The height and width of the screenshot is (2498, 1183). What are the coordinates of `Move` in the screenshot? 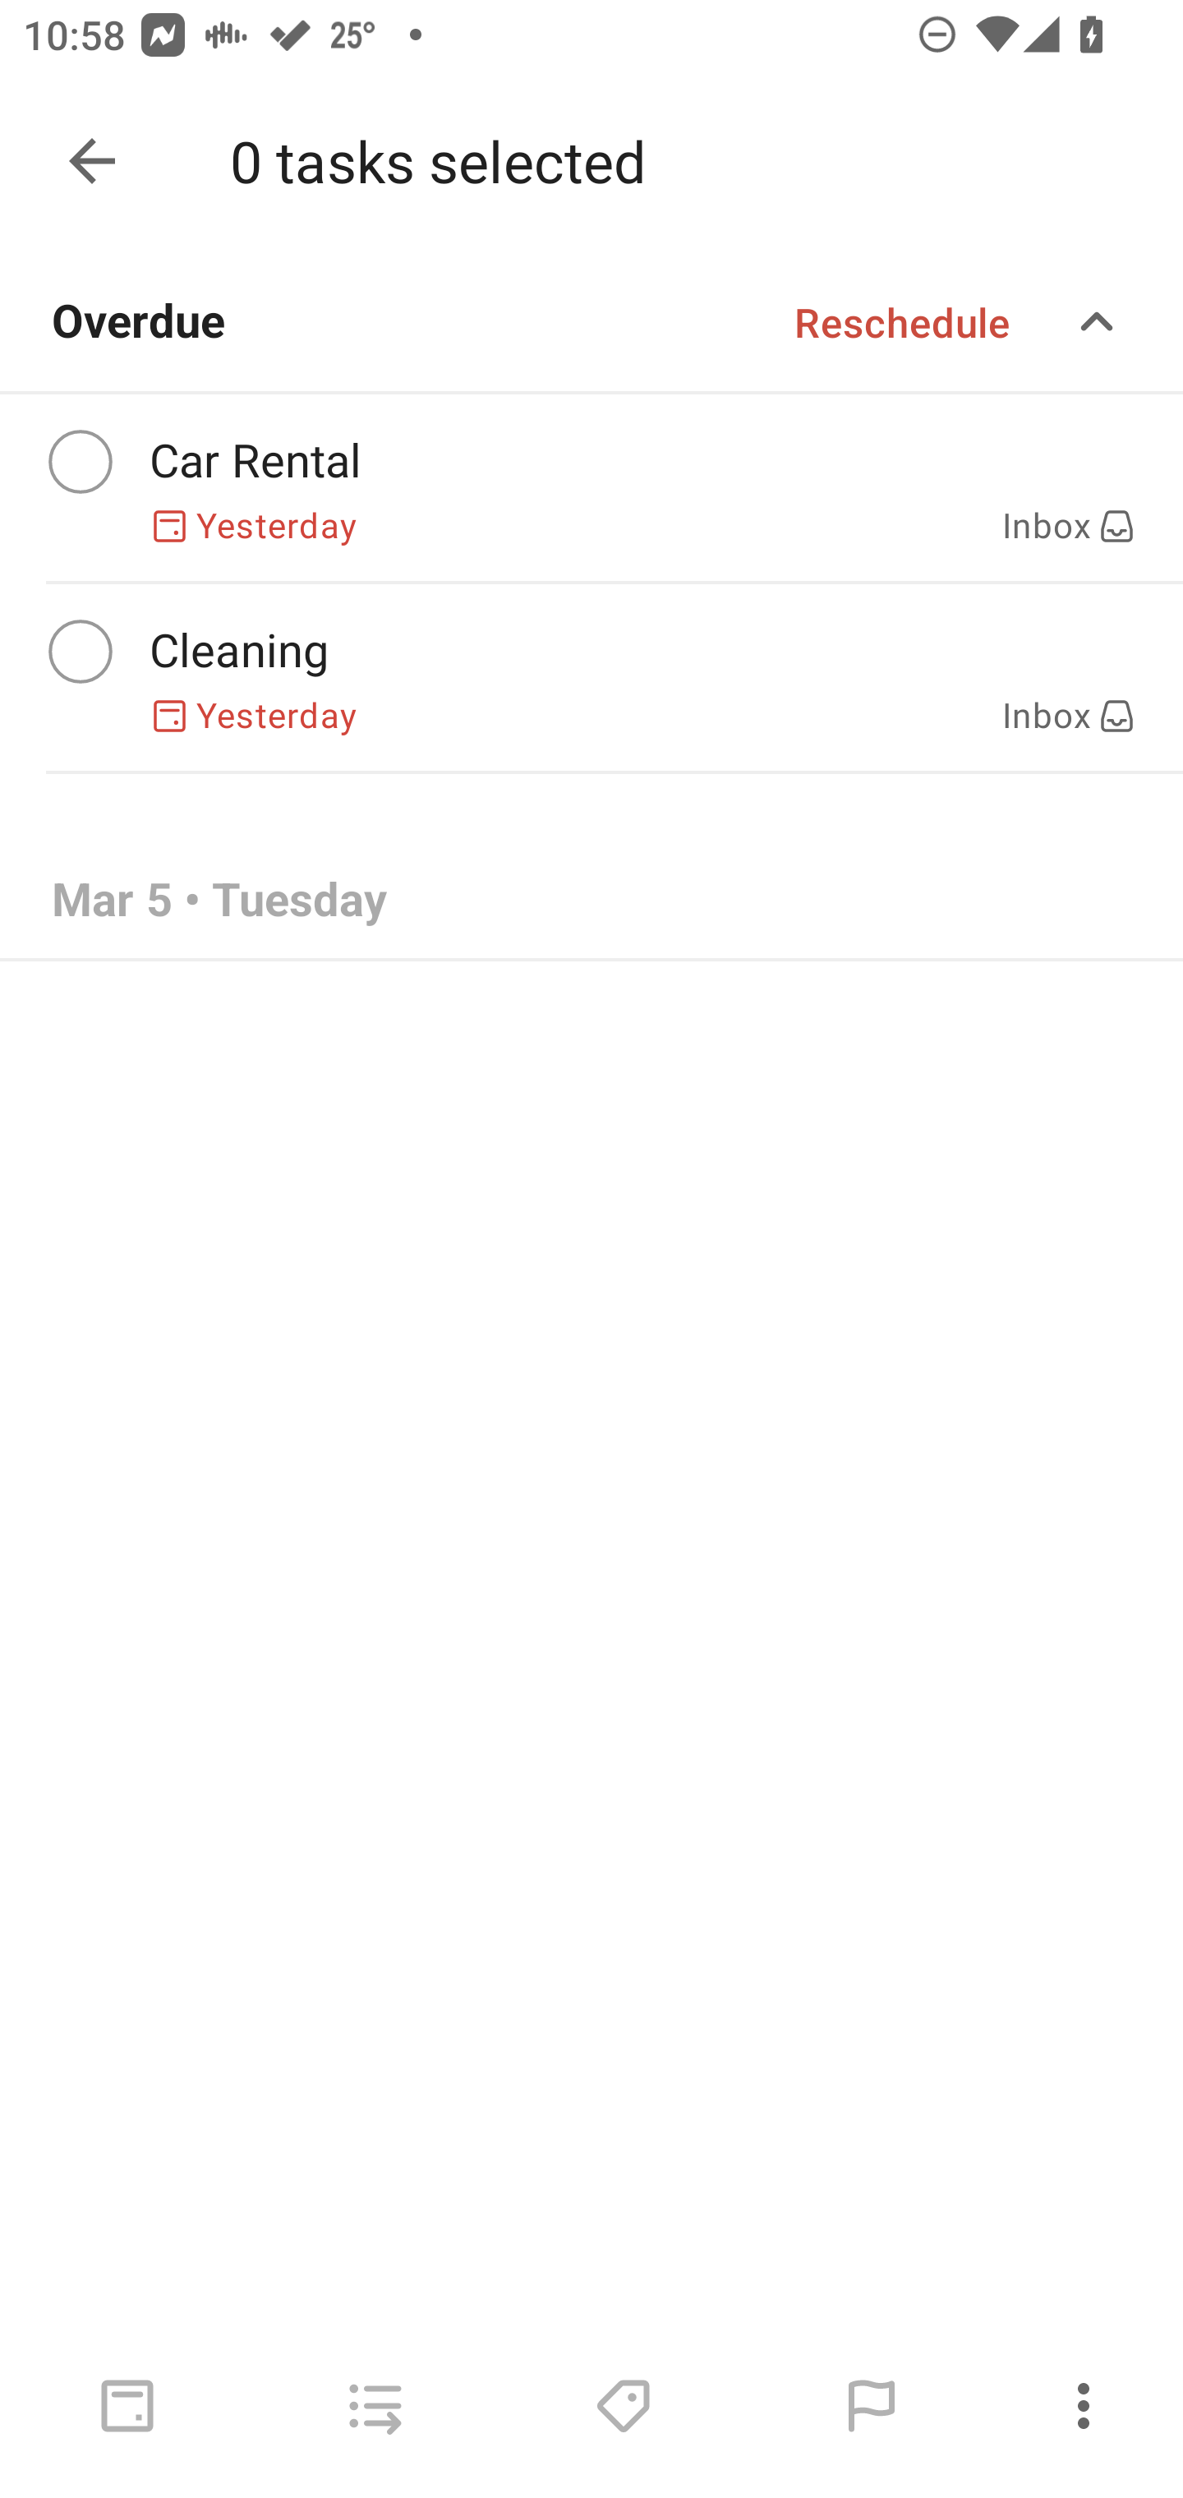 It's located at (375, 2406).